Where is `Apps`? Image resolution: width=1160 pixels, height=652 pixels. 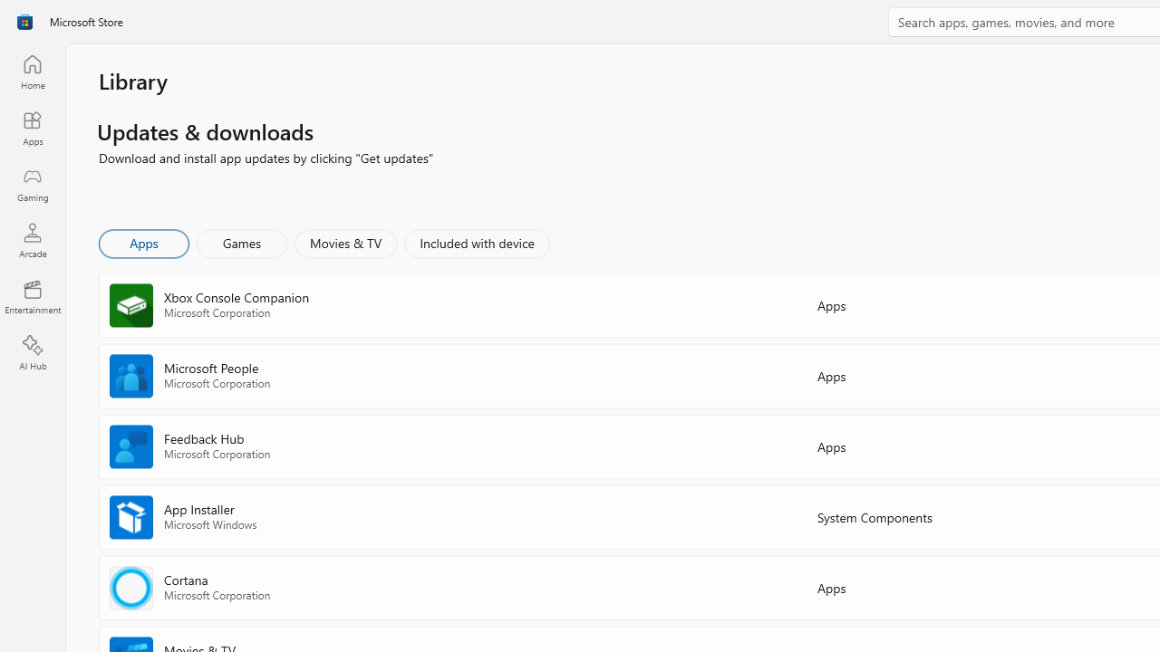 Apps is located at coordinates (143, 243).